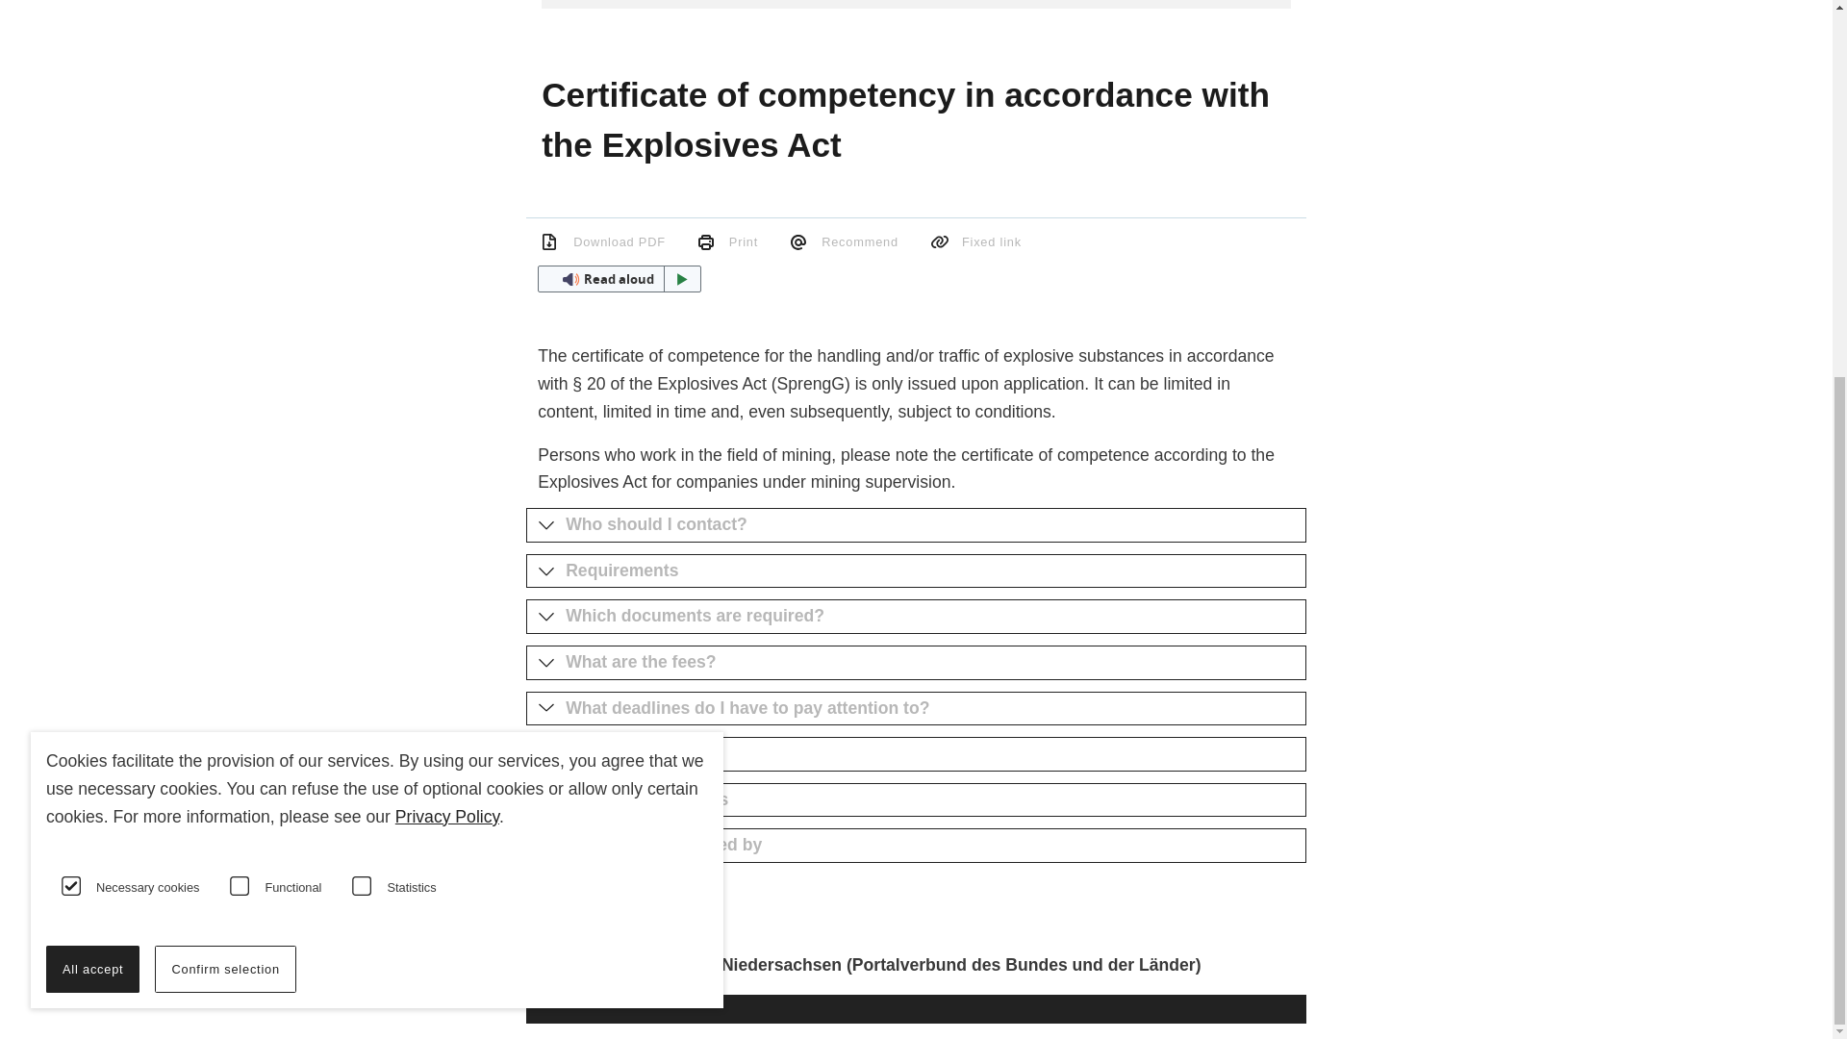 The image size is (1847, 1039). I want to click on show content of Which documents are required?, so click(916, 616).